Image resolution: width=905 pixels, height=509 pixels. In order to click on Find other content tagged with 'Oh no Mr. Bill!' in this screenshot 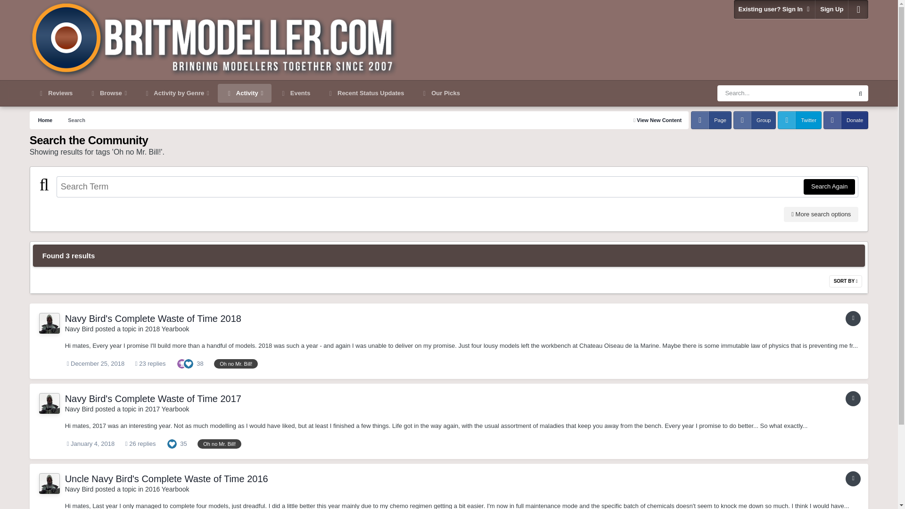, I will do `click(219, 444)`.